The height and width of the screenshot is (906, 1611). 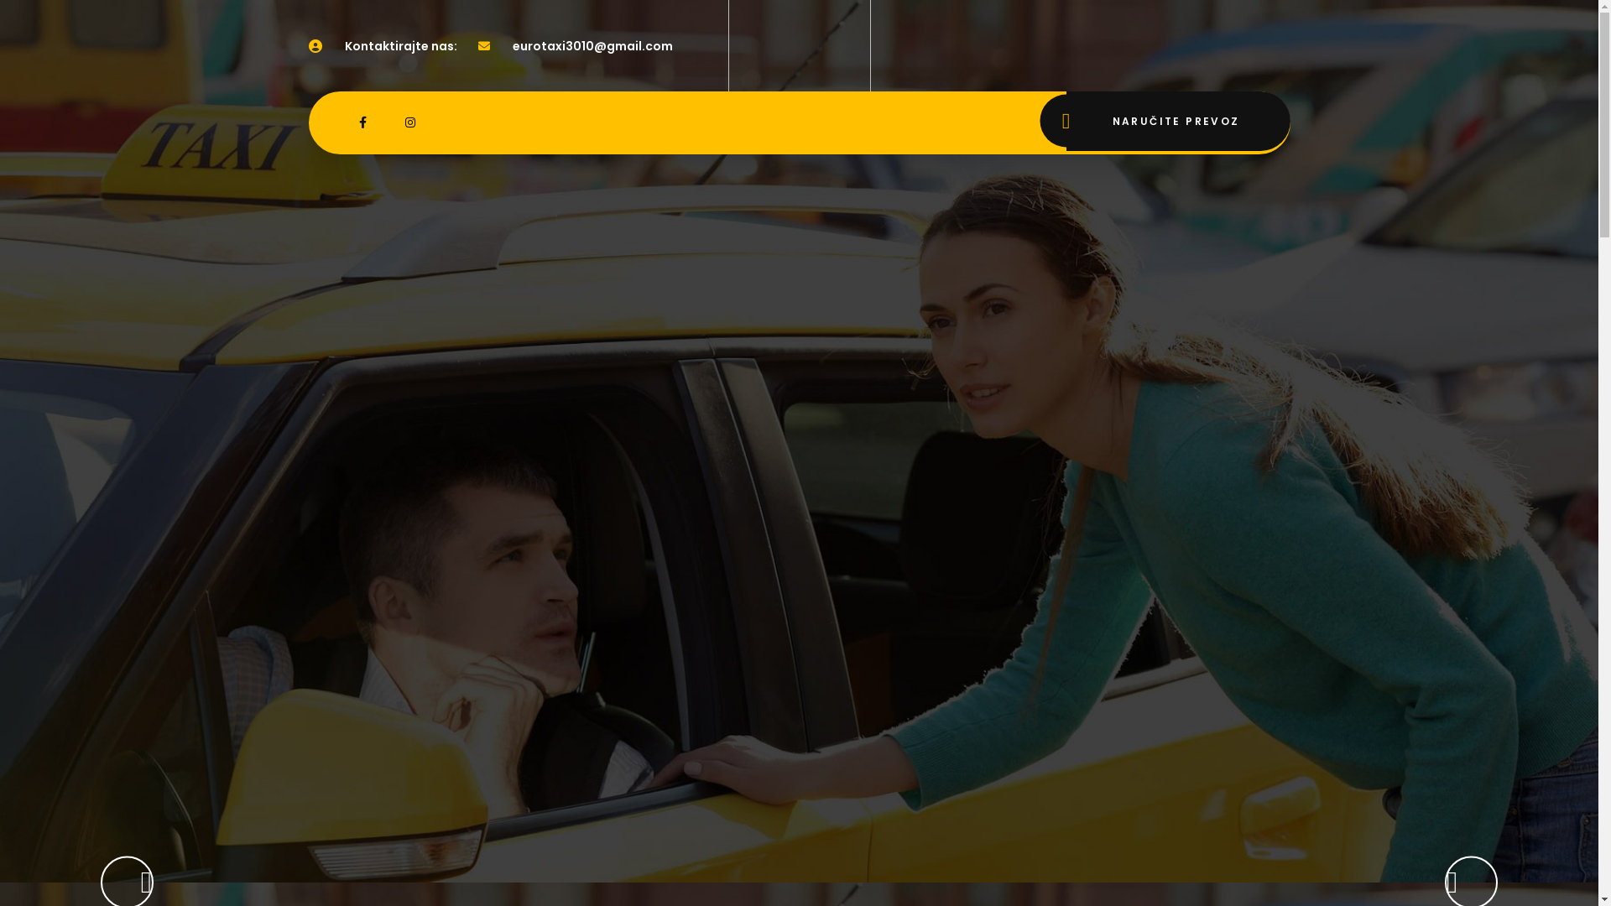 I want to click on <i class="fa fa-instagram" aria-hidden="true"></i>, so click(x=411, y=122).